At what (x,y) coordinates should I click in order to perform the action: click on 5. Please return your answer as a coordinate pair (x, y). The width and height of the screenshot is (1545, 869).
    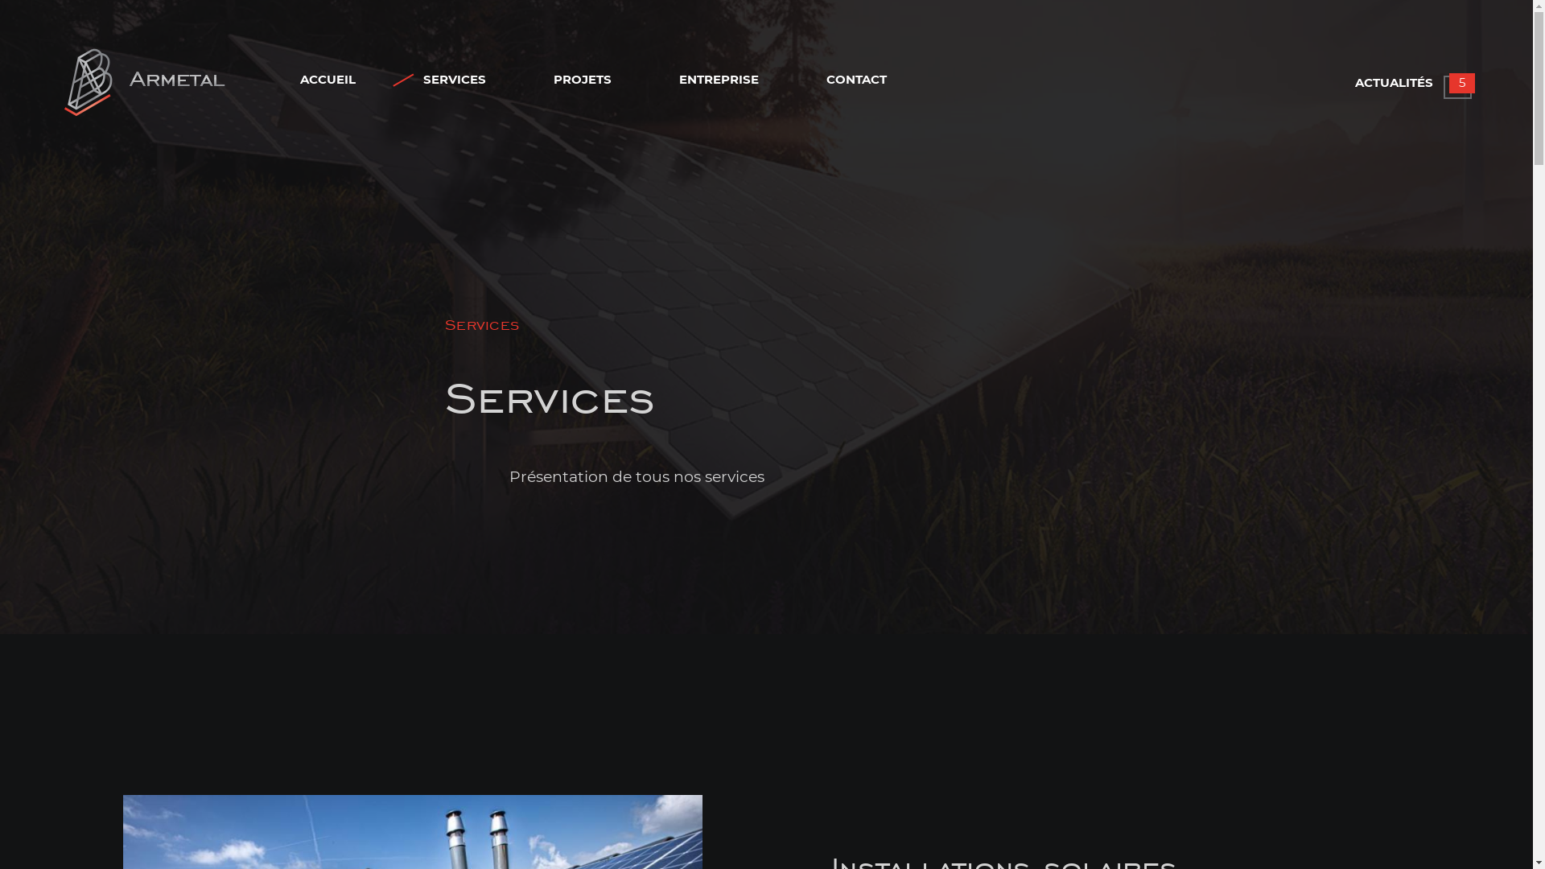
    Looking at the image, I should click on (1461, 84).